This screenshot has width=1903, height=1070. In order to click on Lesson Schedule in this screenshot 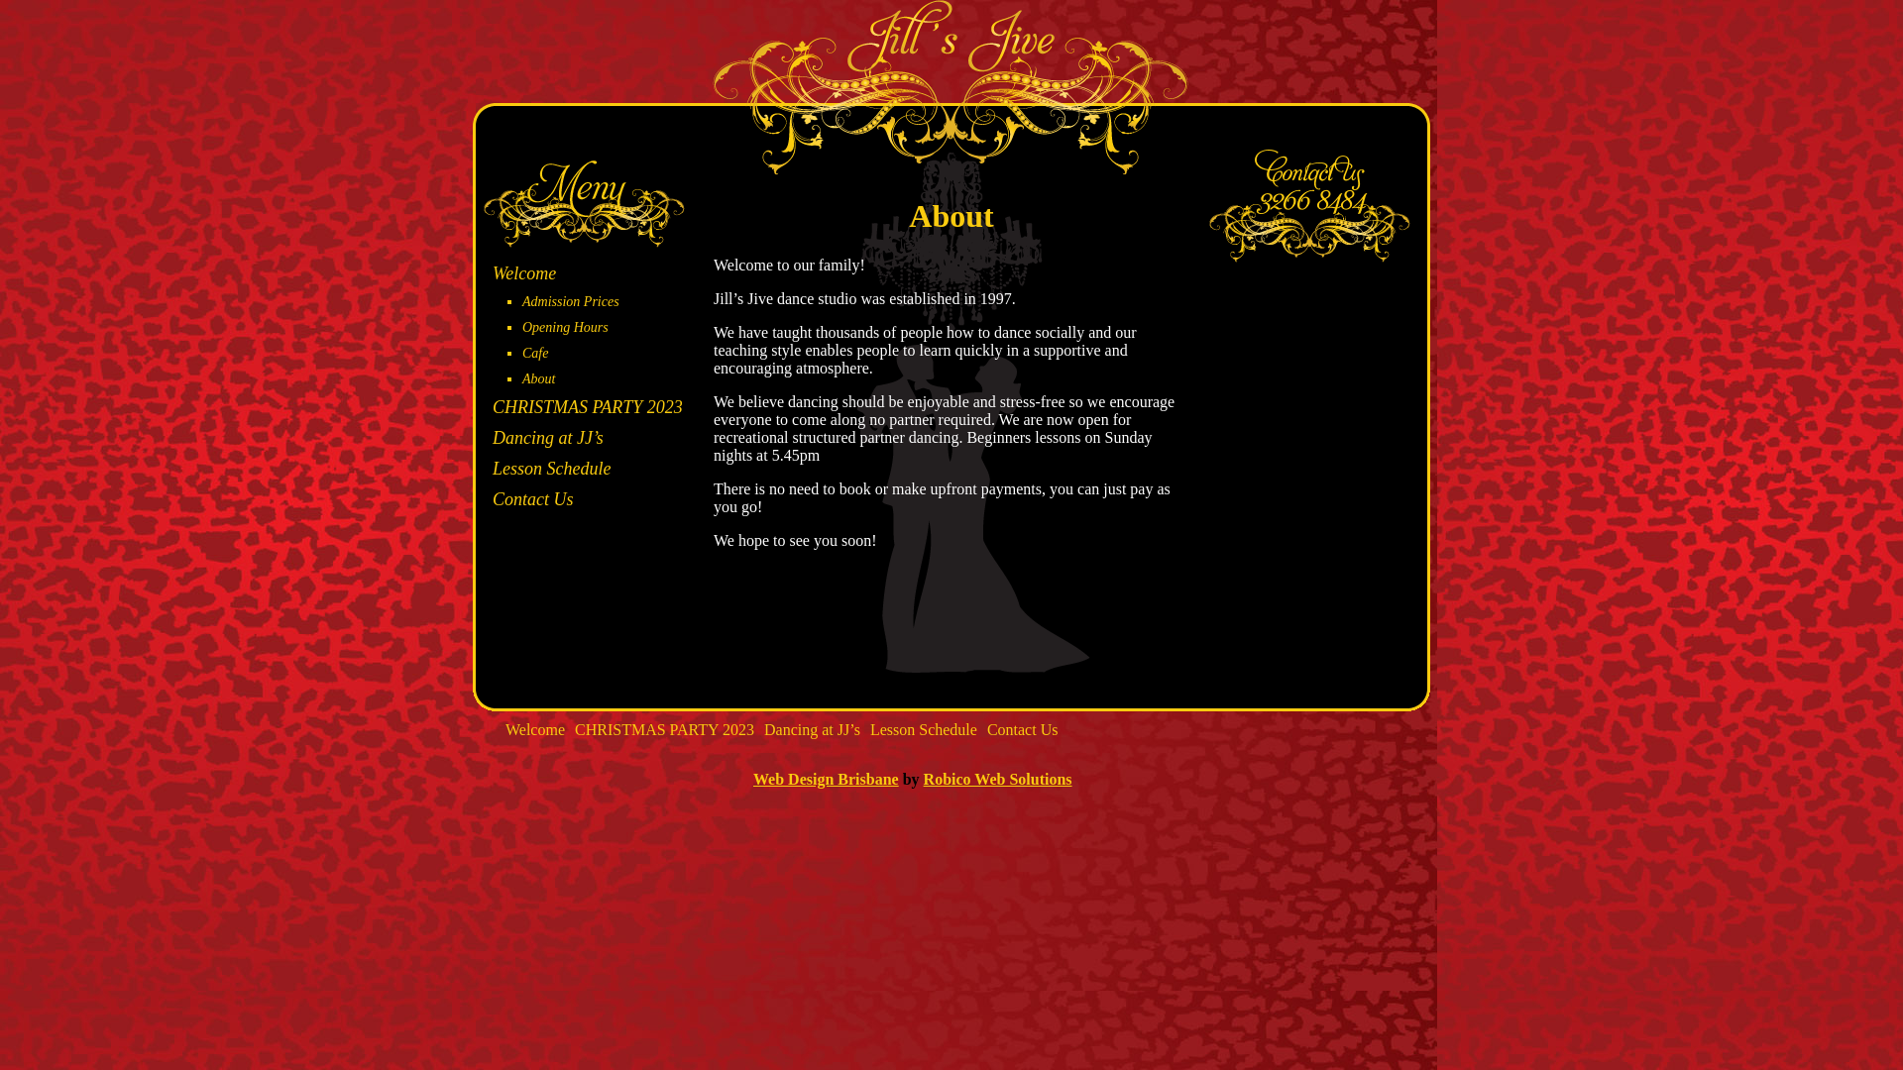, I will do `click(924, 729)`.